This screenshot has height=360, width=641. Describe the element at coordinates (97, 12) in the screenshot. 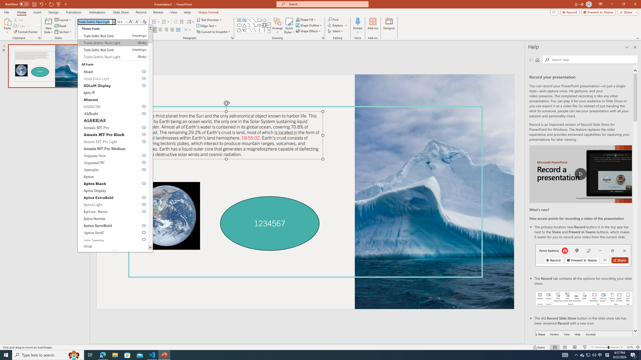

I see `Animations` at that location.